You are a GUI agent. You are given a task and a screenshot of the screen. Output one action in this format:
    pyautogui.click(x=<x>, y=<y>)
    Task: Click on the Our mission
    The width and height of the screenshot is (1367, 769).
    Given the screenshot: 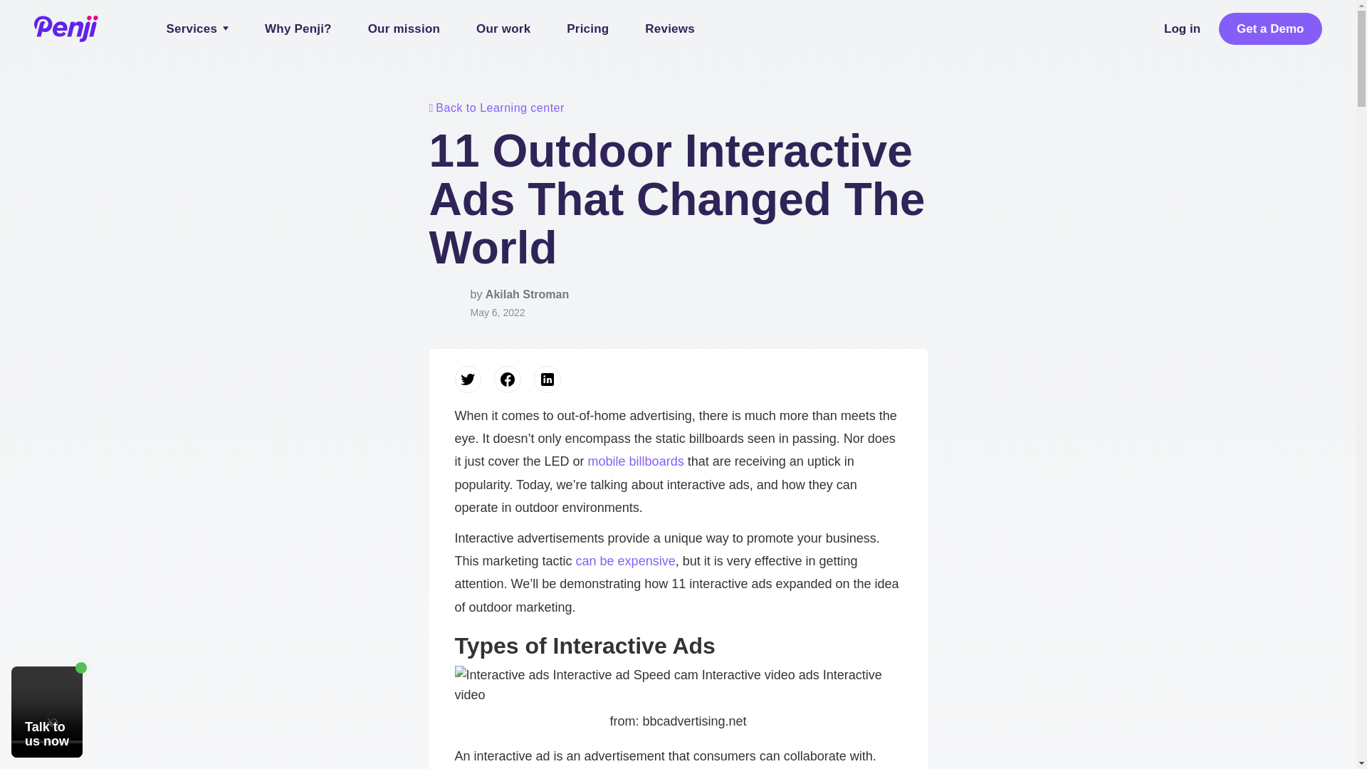 What is the action you would take?
    pyautogui.click(x=404, y=28)
    